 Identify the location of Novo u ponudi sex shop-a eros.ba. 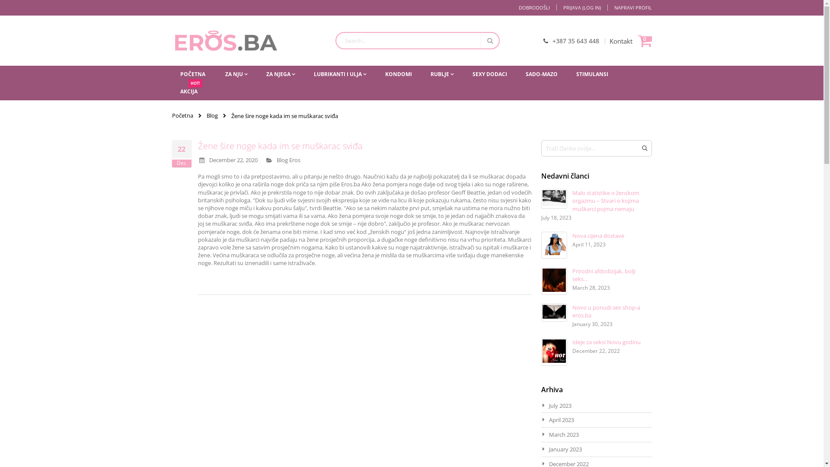
(606, 311).